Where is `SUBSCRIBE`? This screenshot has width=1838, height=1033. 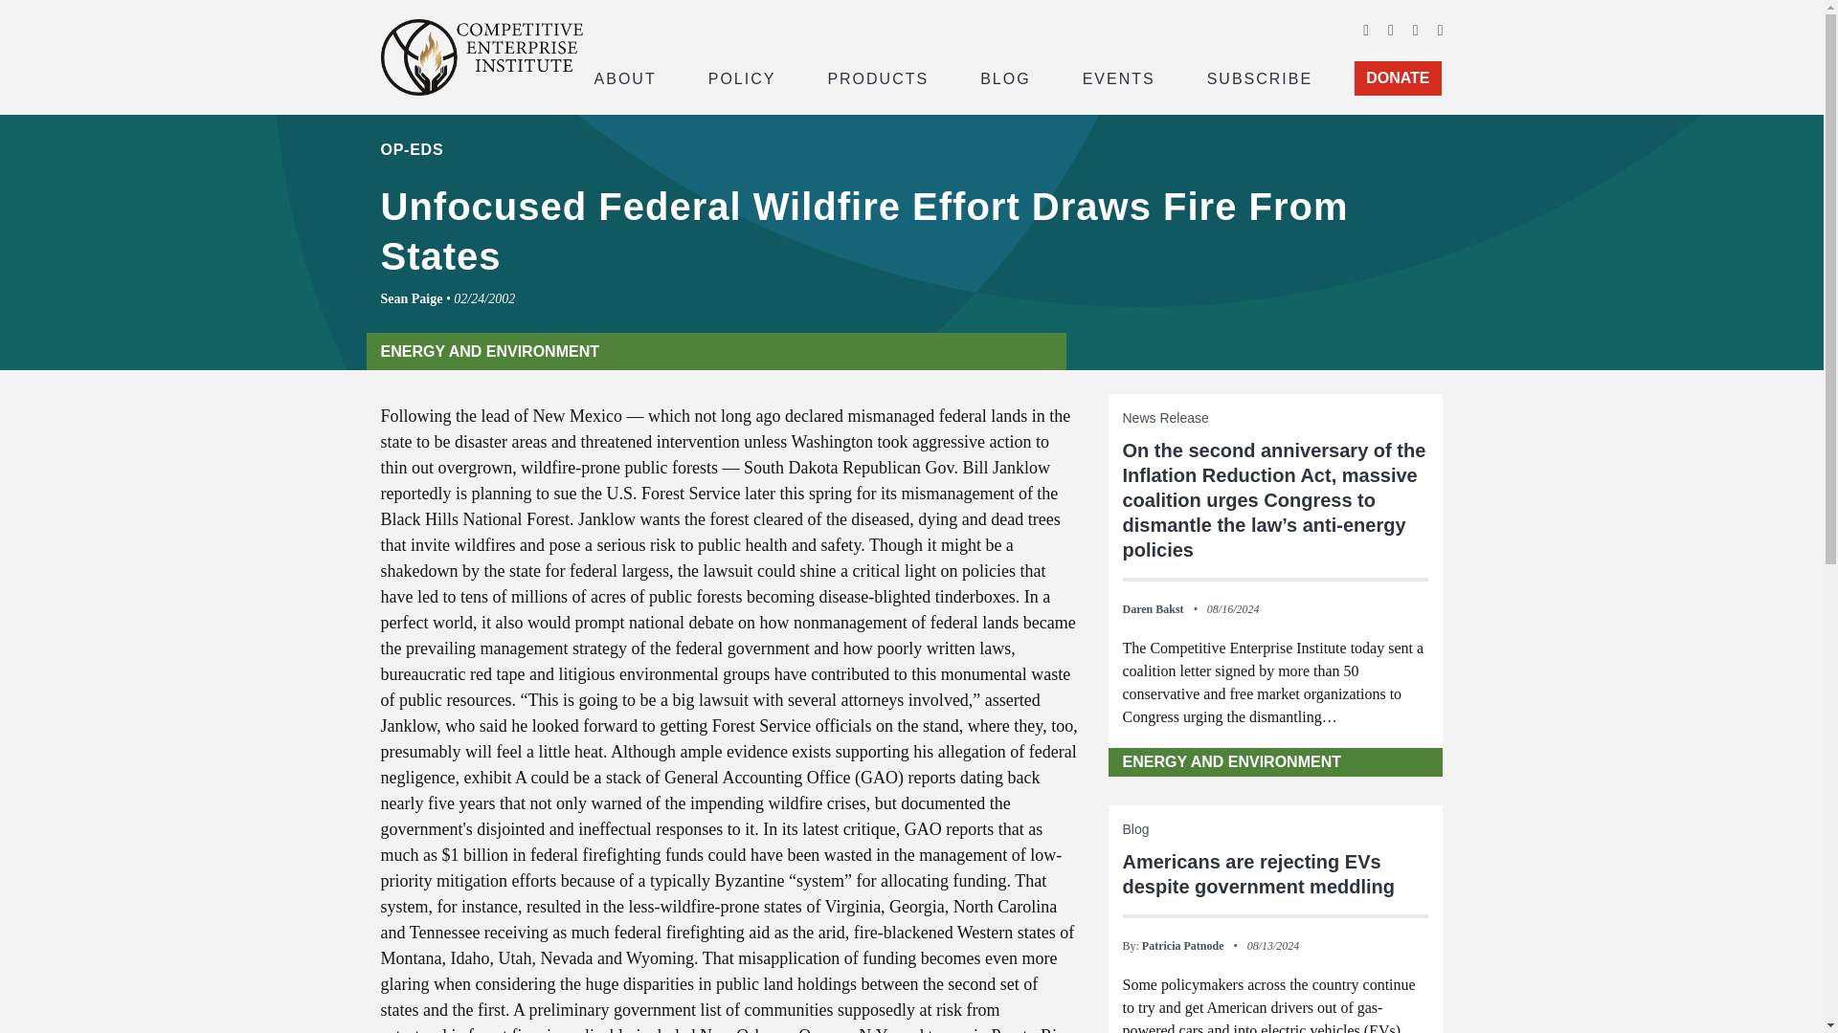
SUBSCRIBE is located at coordinates (1260, 77).